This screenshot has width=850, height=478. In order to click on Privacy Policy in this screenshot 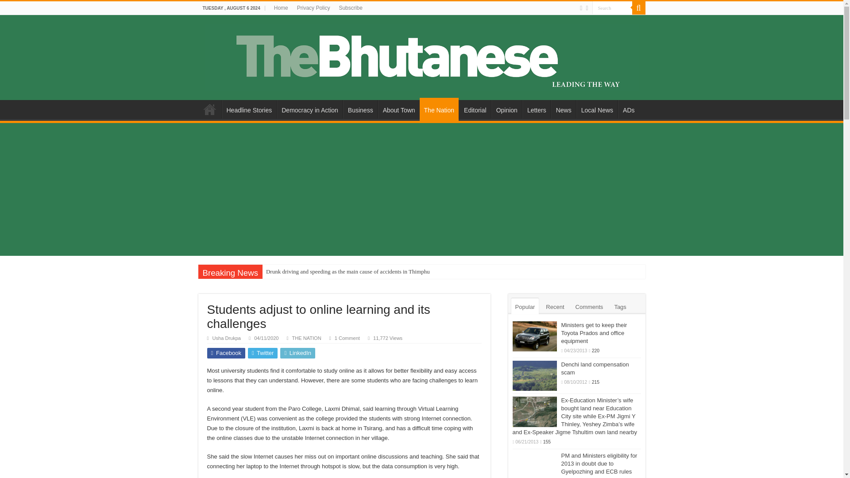, I will do `click(313, 8)`.